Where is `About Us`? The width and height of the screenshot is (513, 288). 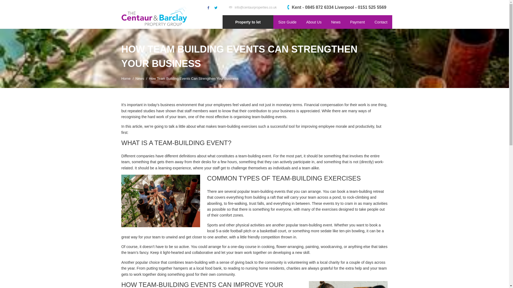 About Us is located at coordinates (314, 22).